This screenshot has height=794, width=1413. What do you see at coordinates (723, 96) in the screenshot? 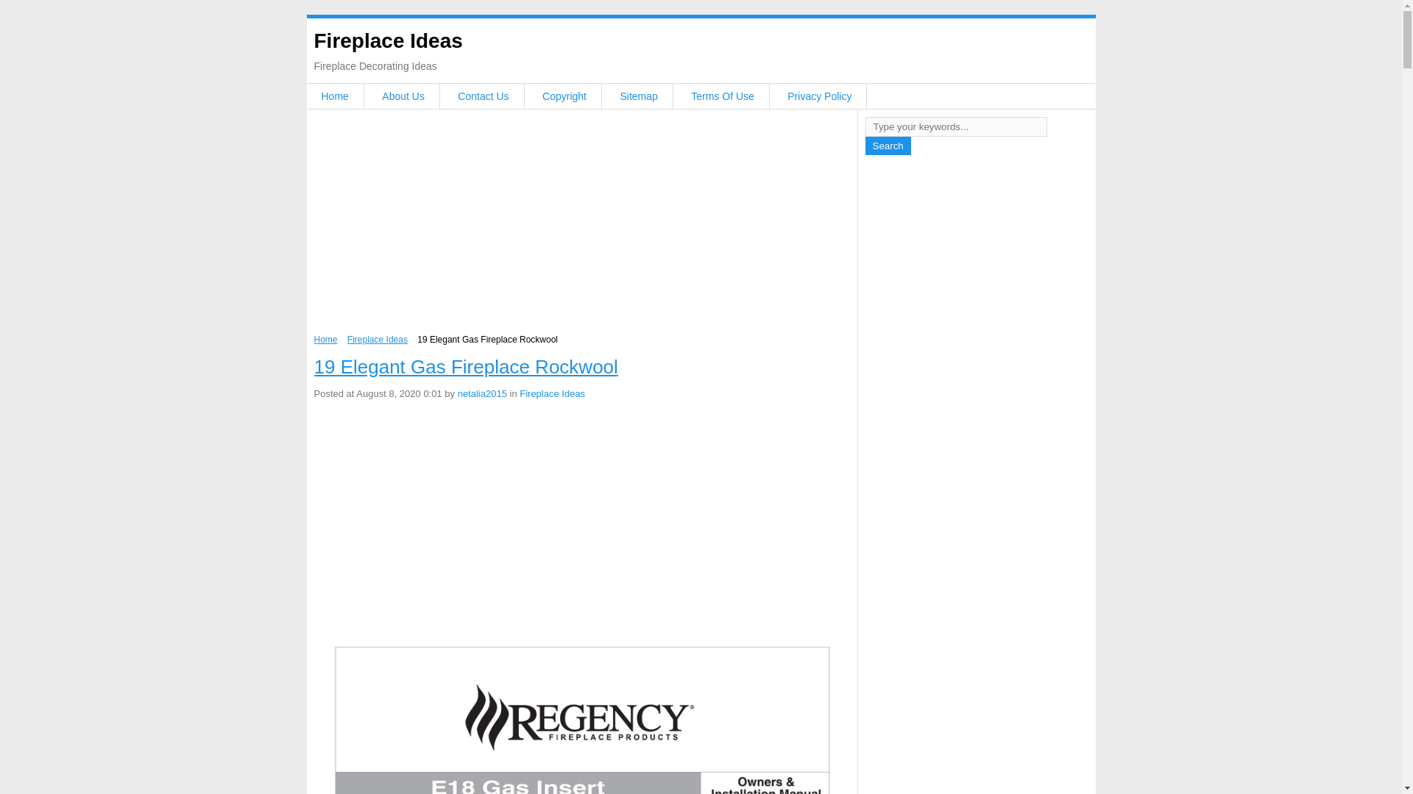
I see `Terms Of Use` at bounding box center [723, 96].